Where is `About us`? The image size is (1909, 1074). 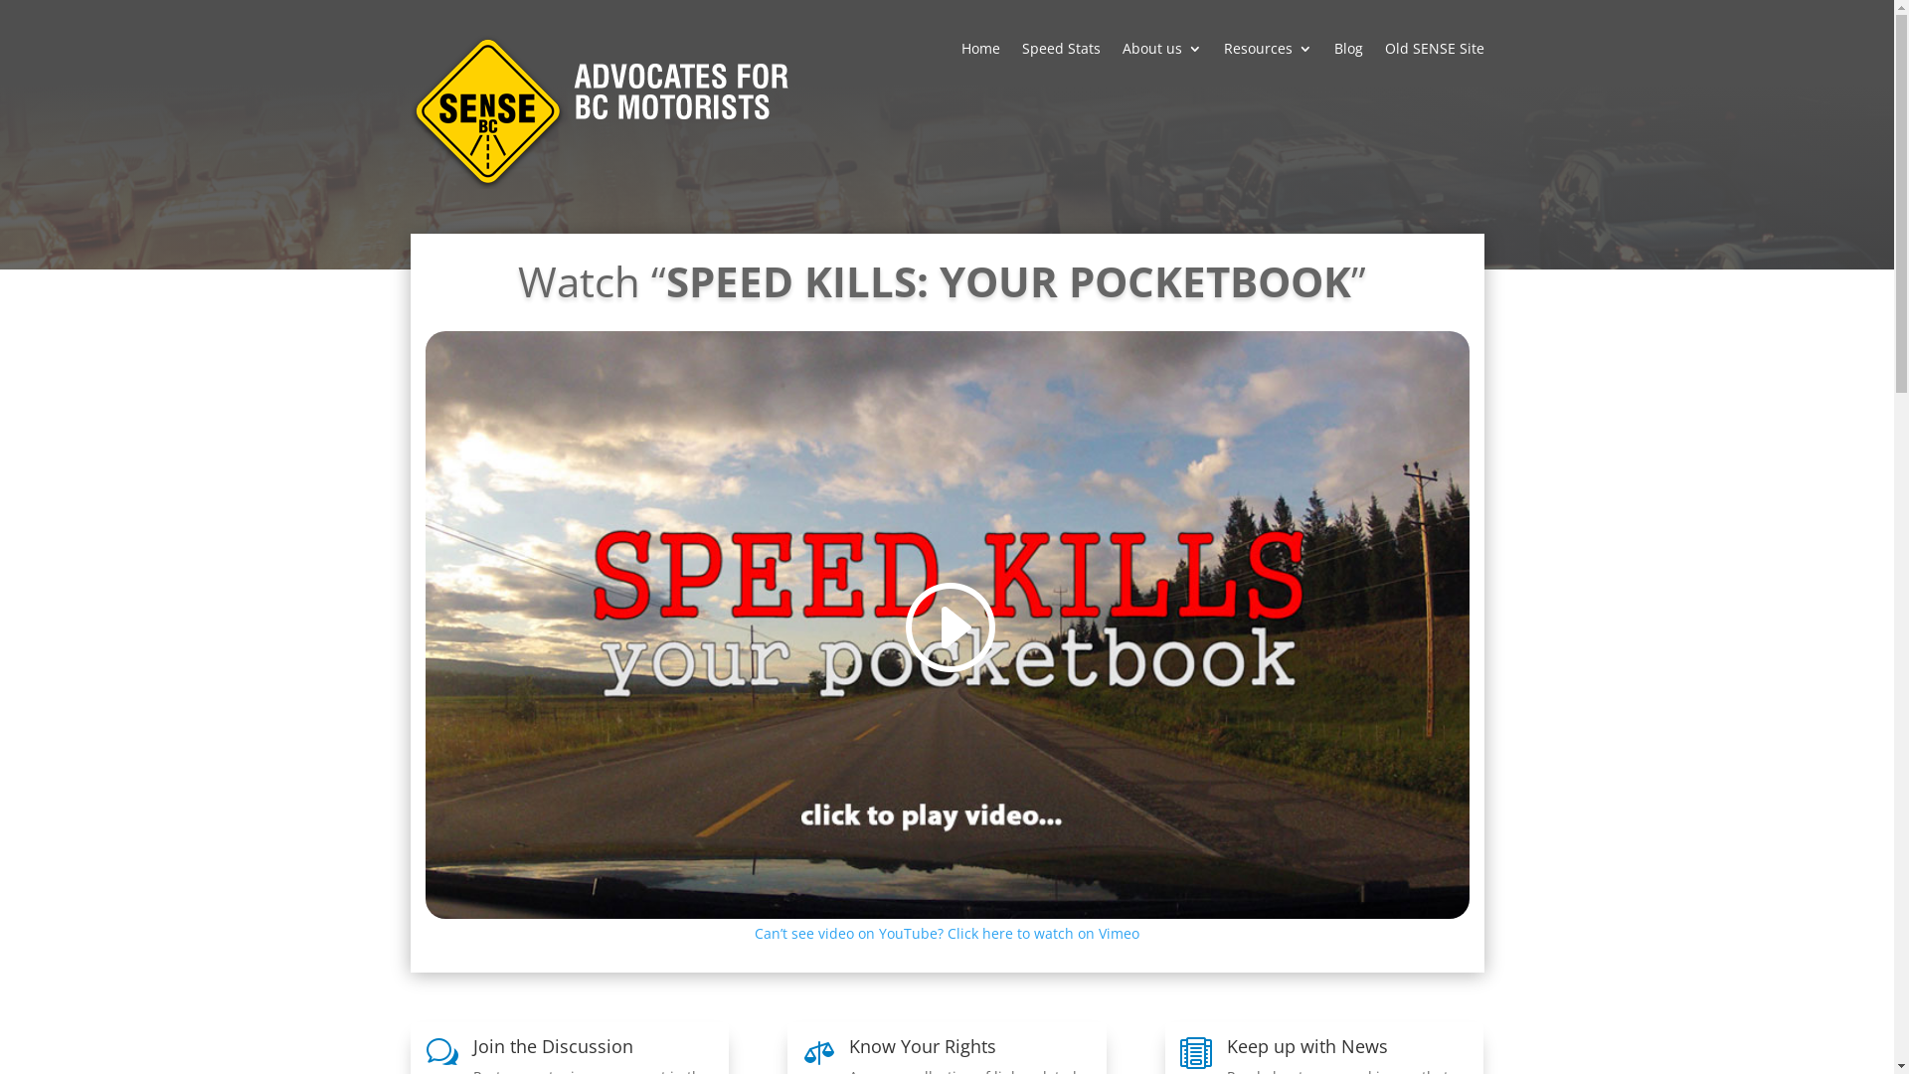 About us is located at coordinates (1161, 64).